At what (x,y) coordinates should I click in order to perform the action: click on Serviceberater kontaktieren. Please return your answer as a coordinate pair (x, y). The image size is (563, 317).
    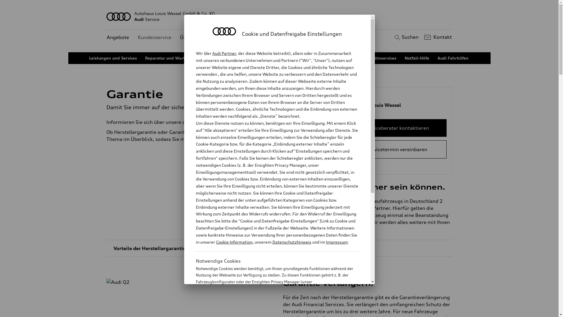
    Looking at the image, I should click on (397, 128).